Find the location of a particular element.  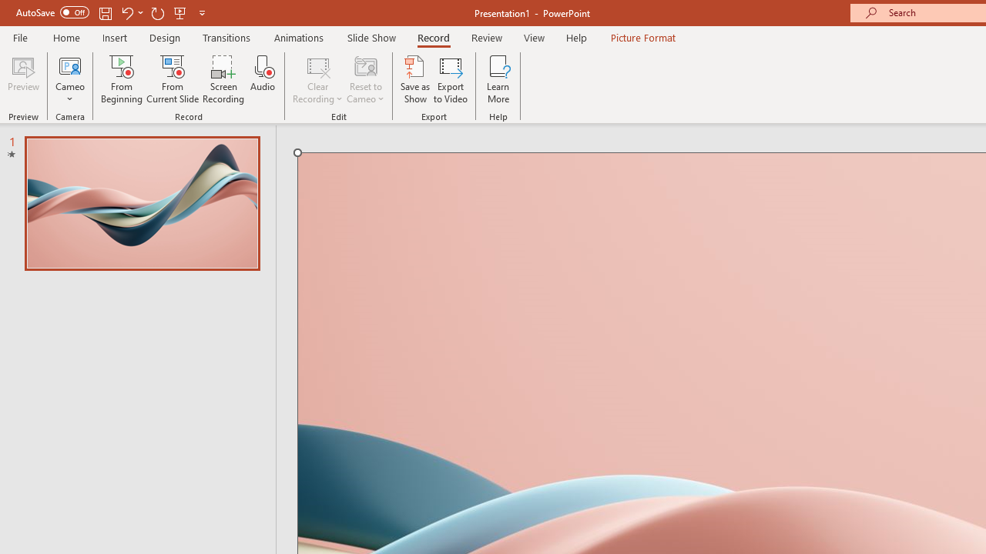

Animations is located at coordinates (299, 37).